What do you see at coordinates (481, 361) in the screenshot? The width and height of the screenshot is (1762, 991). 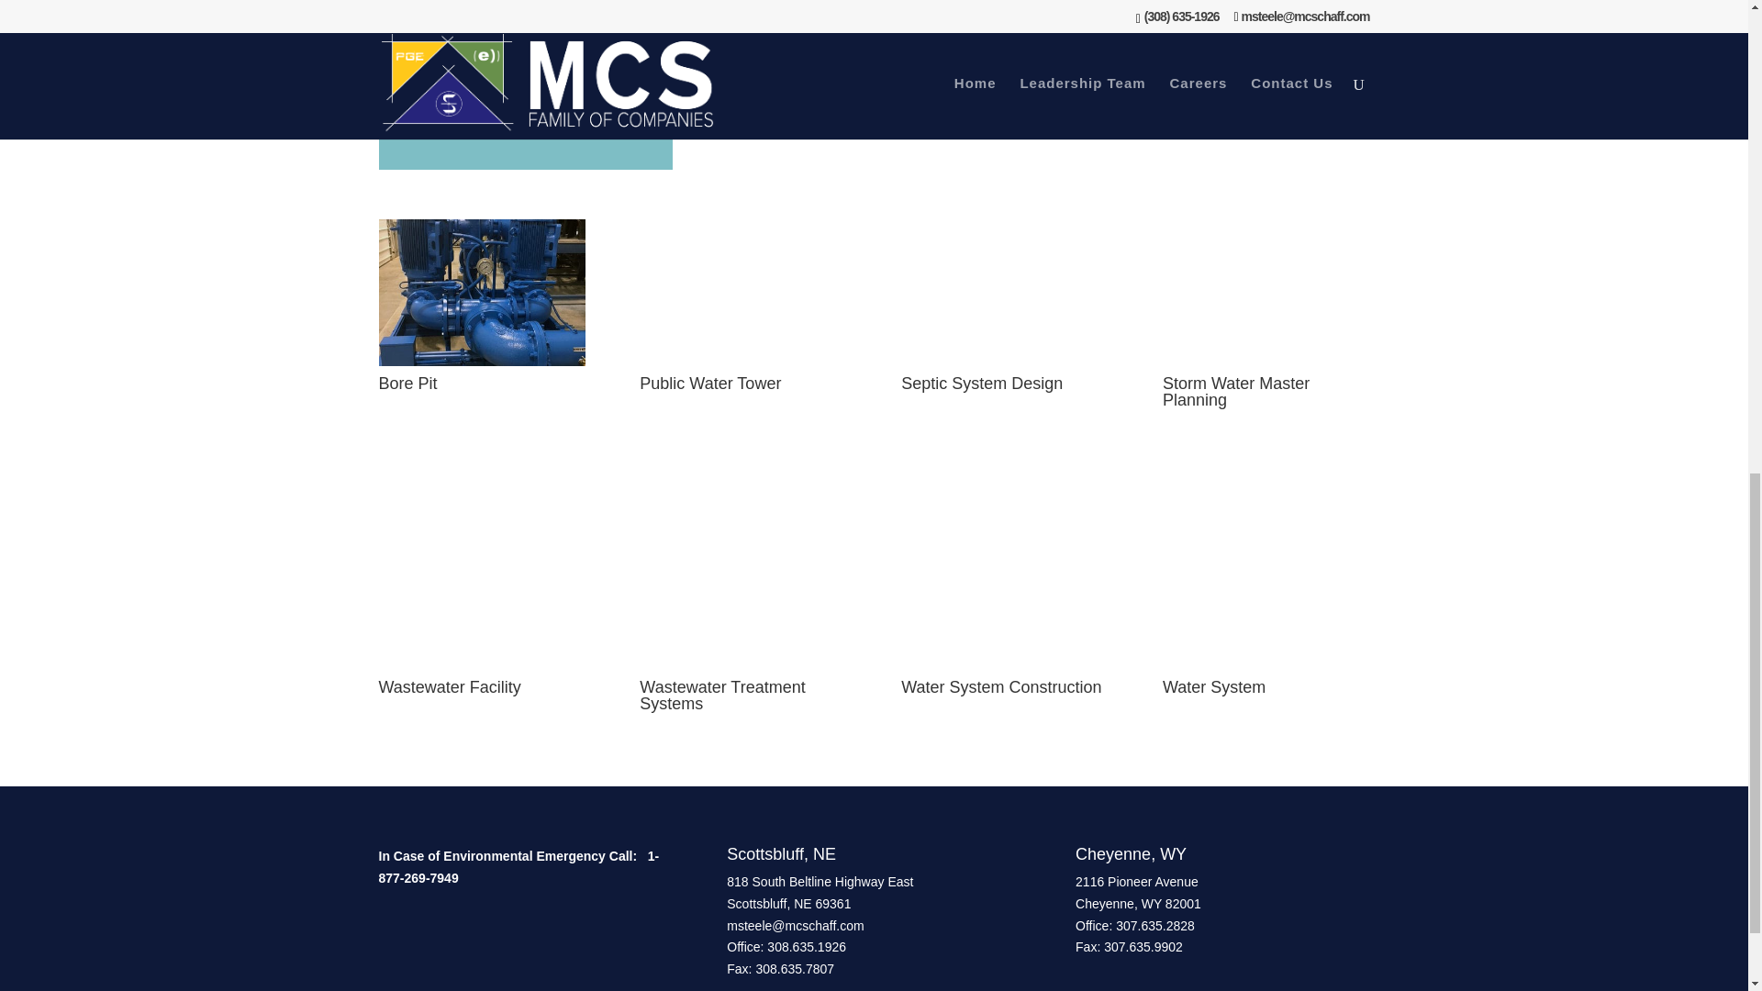 I see `Bore Pit` at bounding box center [481, 361].